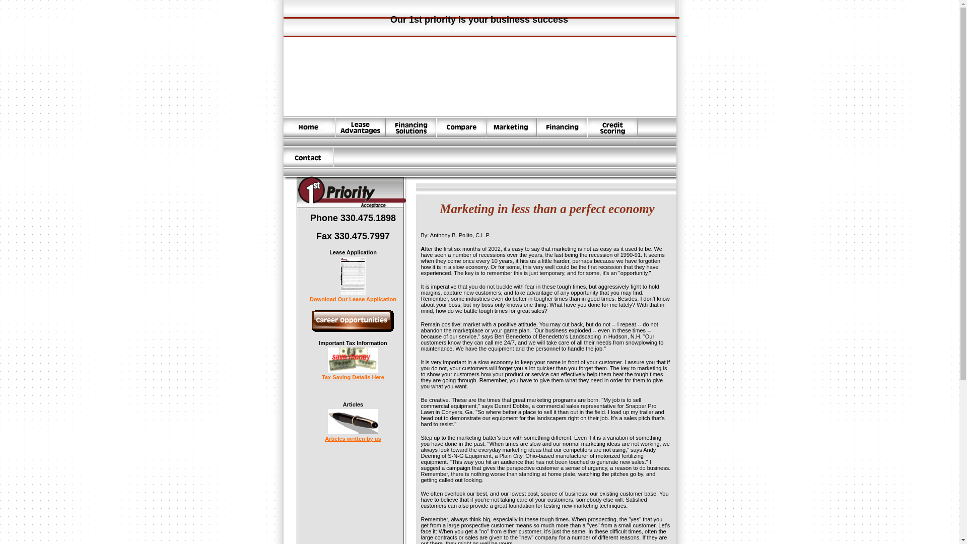  I want to click on First Priority Acceptance, so click(479, 77).